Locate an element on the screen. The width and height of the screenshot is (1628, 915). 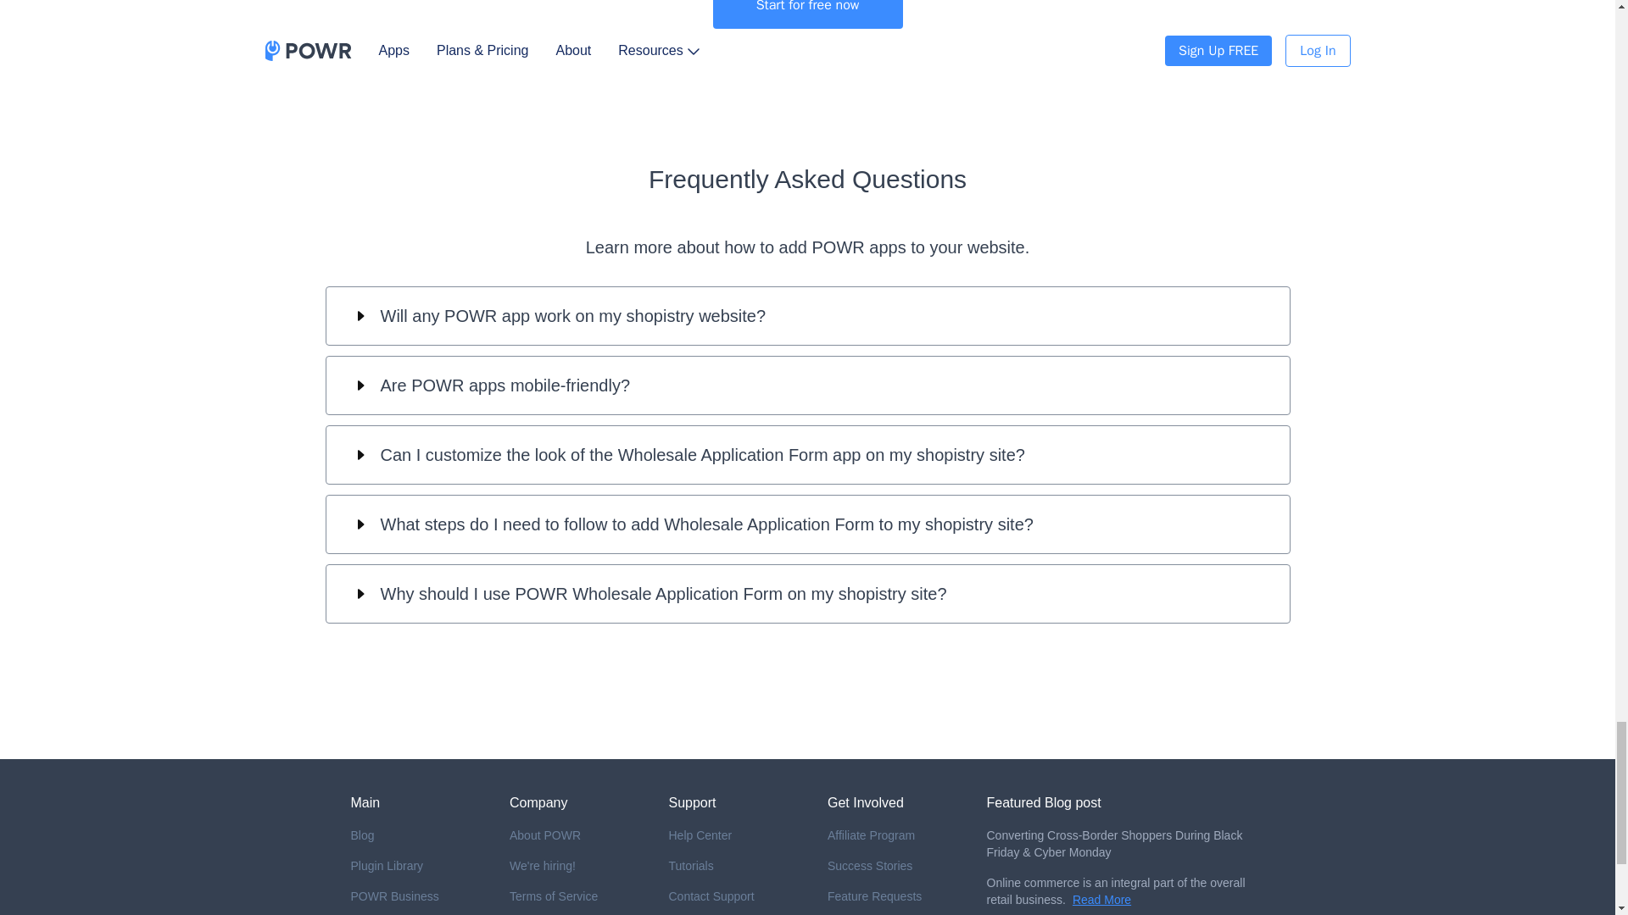
Are POWR apps mobile-friendly? is located at coordinates (807, 385).